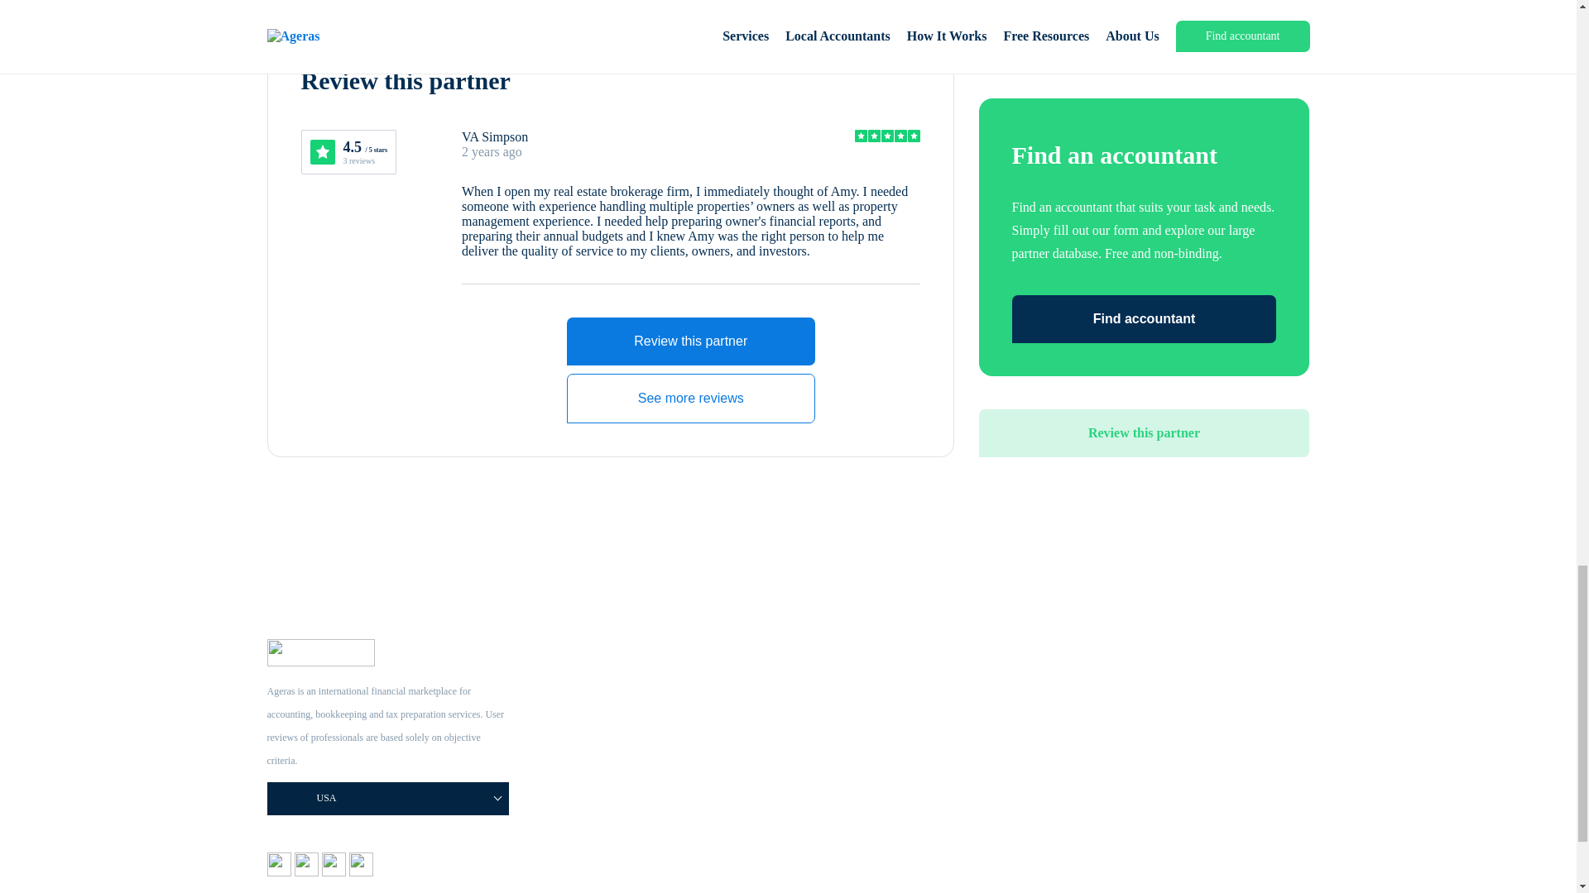 The width and height of the screenshot is (1589, 893). I want to click on Ageras Linkedin, so click(361, 872).